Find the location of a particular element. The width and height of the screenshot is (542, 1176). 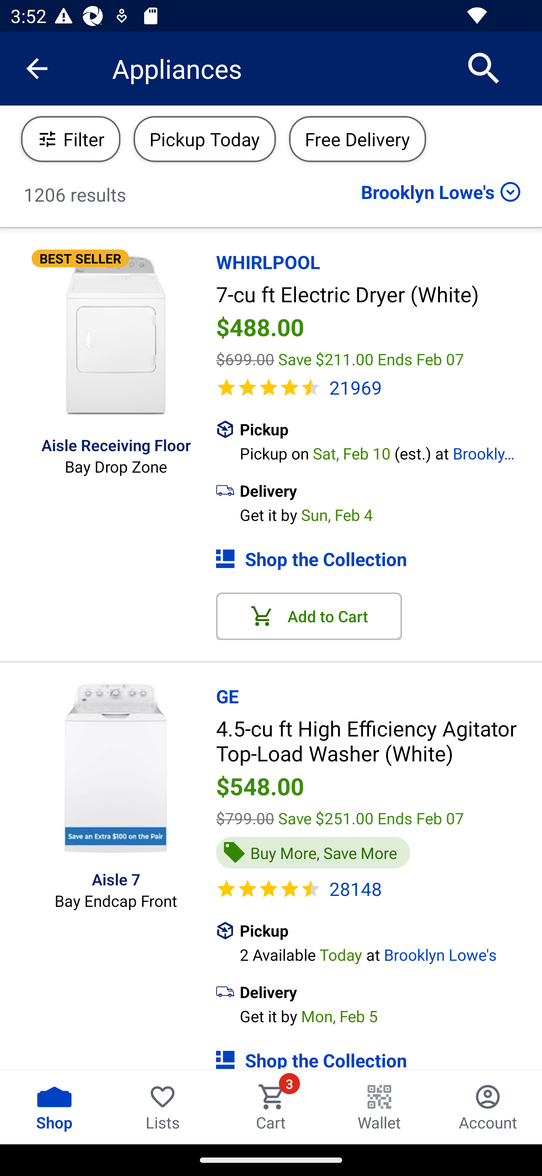

Wallet is located at coordinates (379, 1107).